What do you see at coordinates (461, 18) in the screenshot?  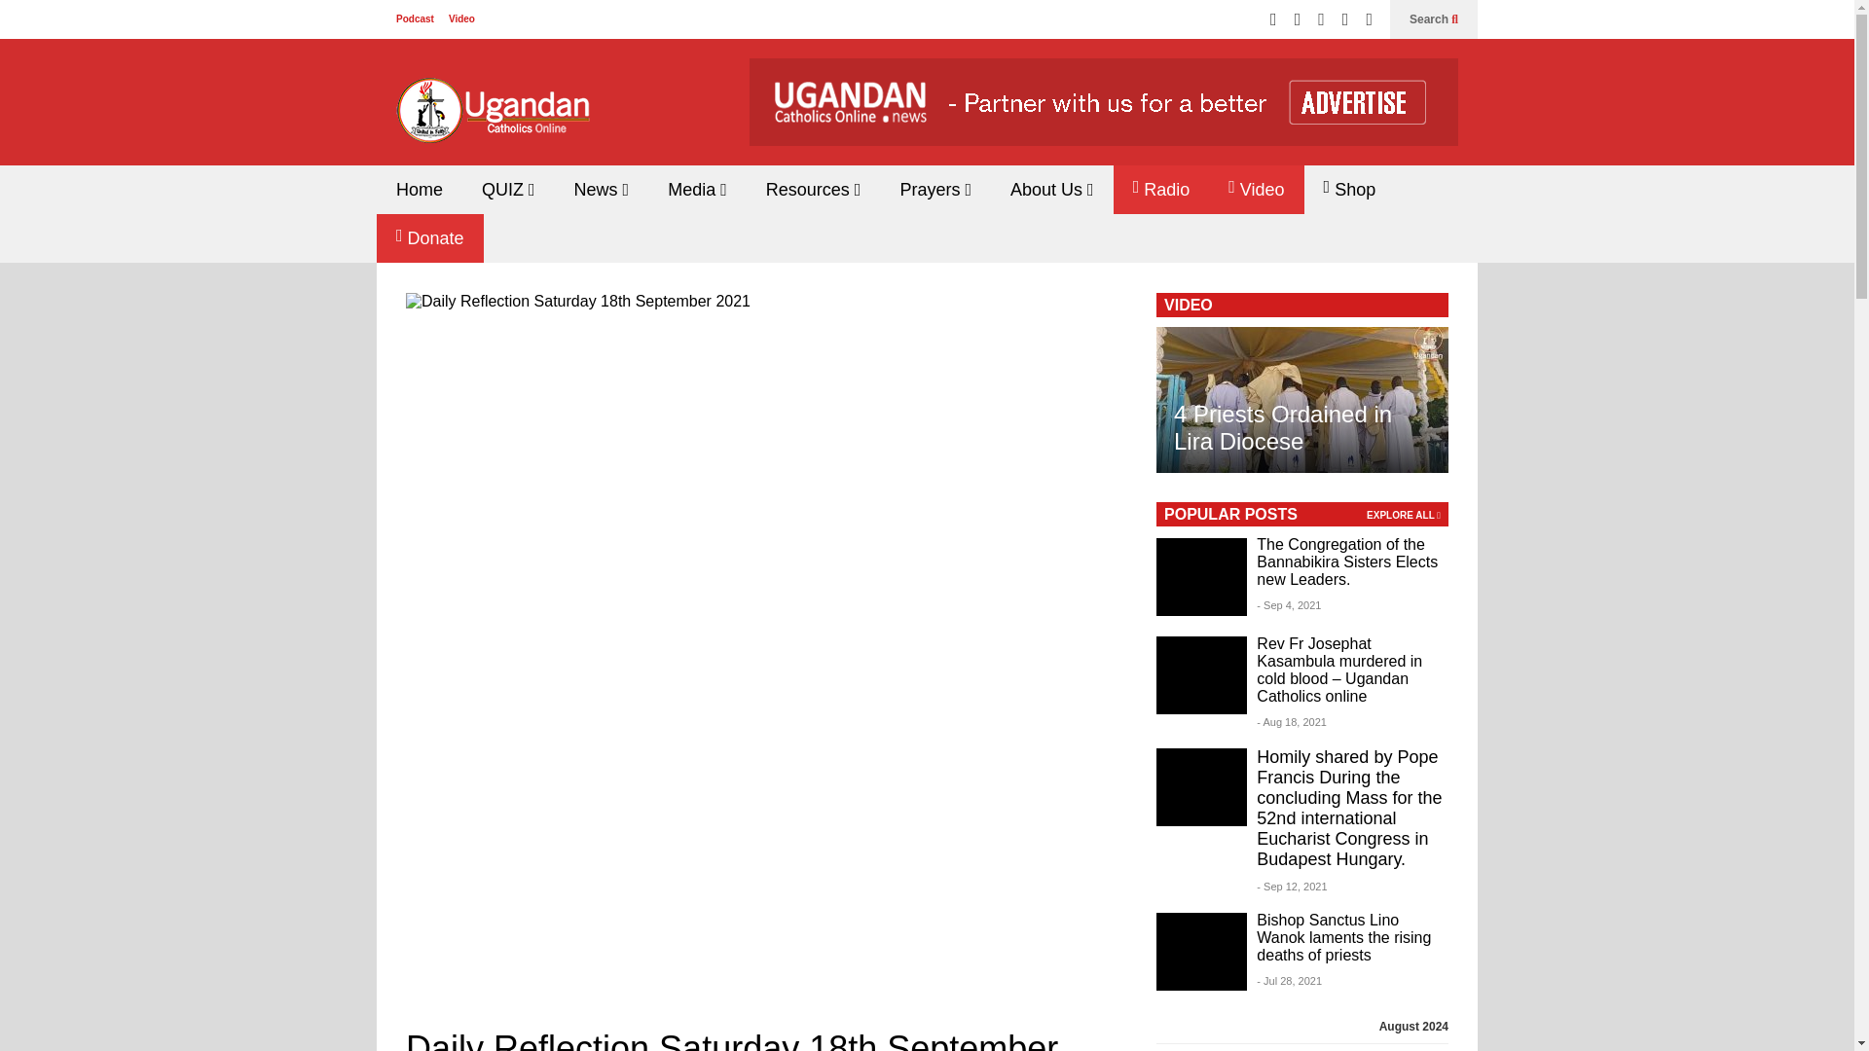 I see `Video` at bounding box center [461, 18].